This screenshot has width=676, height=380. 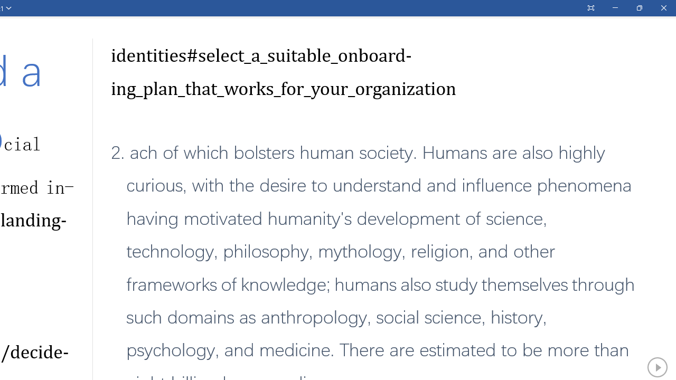 I want to click on Auto-hide Reading Toolbar, so click(x=590, y=8).